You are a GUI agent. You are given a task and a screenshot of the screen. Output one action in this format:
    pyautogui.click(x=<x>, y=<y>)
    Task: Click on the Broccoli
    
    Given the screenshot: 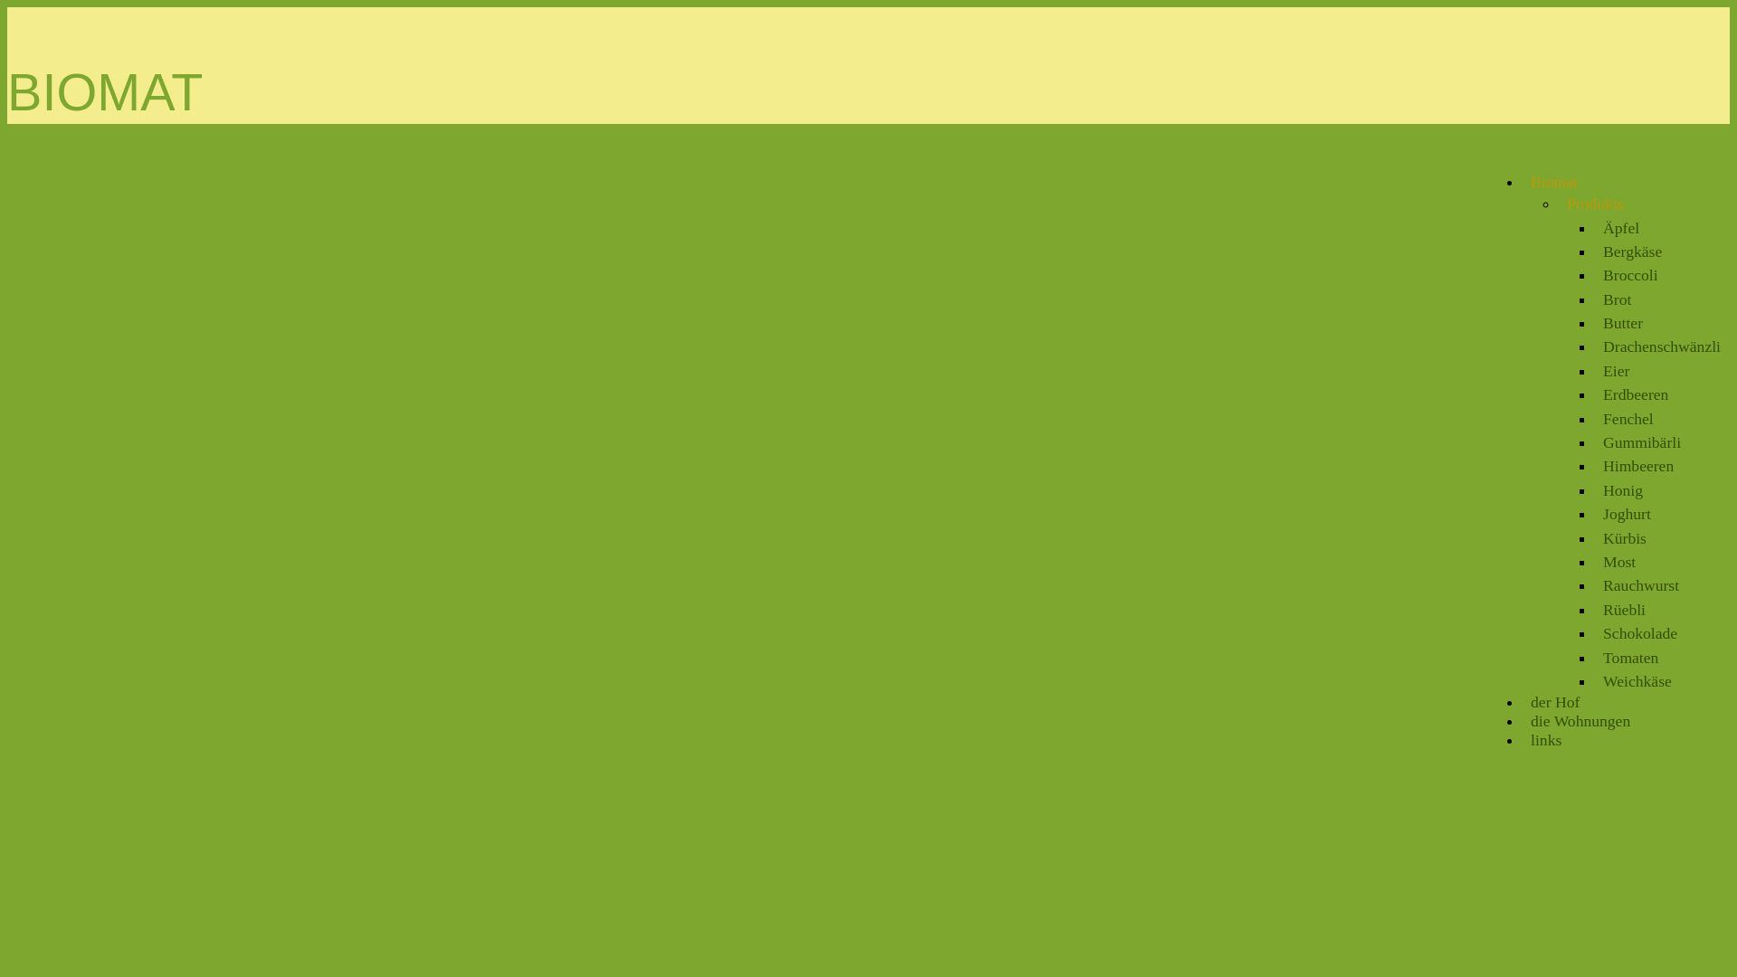 What is the action you would take?
    pyautogui.click(x=1630, y=275)
    